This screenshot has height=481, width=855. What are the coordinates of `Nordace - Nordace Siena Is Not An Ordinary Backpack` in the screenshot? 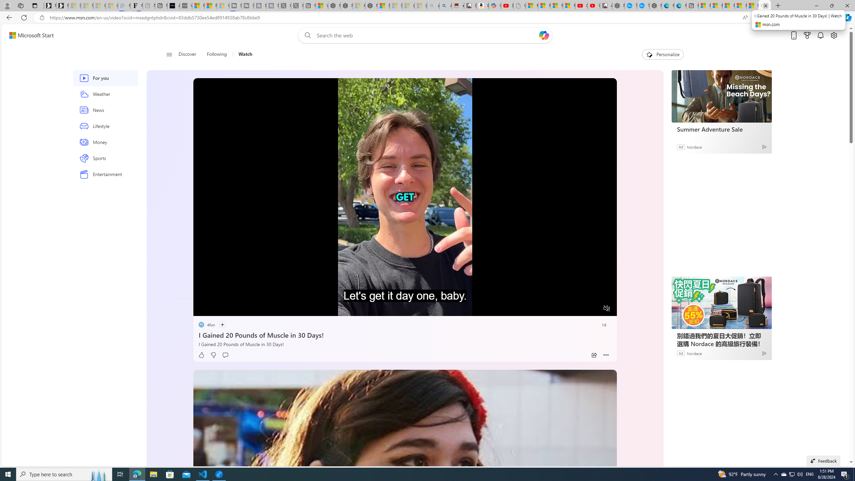 It's located at (371, 6).